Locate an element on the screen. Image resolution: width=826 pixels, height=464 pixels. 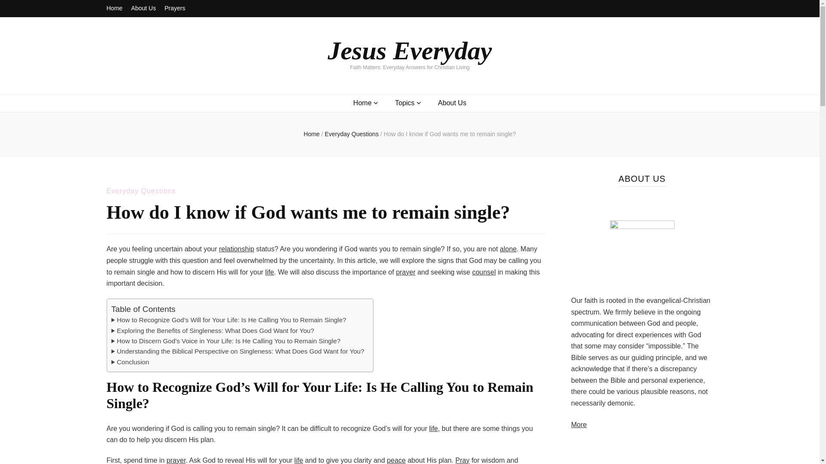
Topics is located at coordinates (404, 103).